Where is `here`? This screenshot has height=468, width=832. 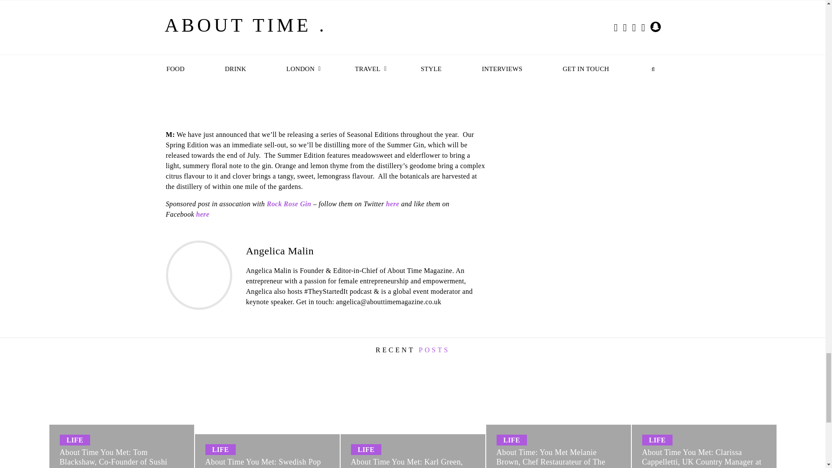 here is located at coordinates (393, 204).